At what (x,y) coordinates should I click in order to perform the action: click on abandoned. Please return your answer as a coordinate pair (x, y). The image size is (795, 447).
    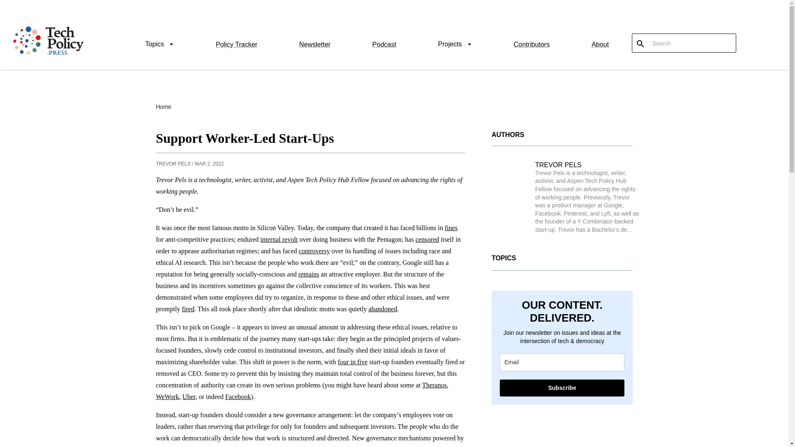
    Looking at the image, I should click on (383, 309).